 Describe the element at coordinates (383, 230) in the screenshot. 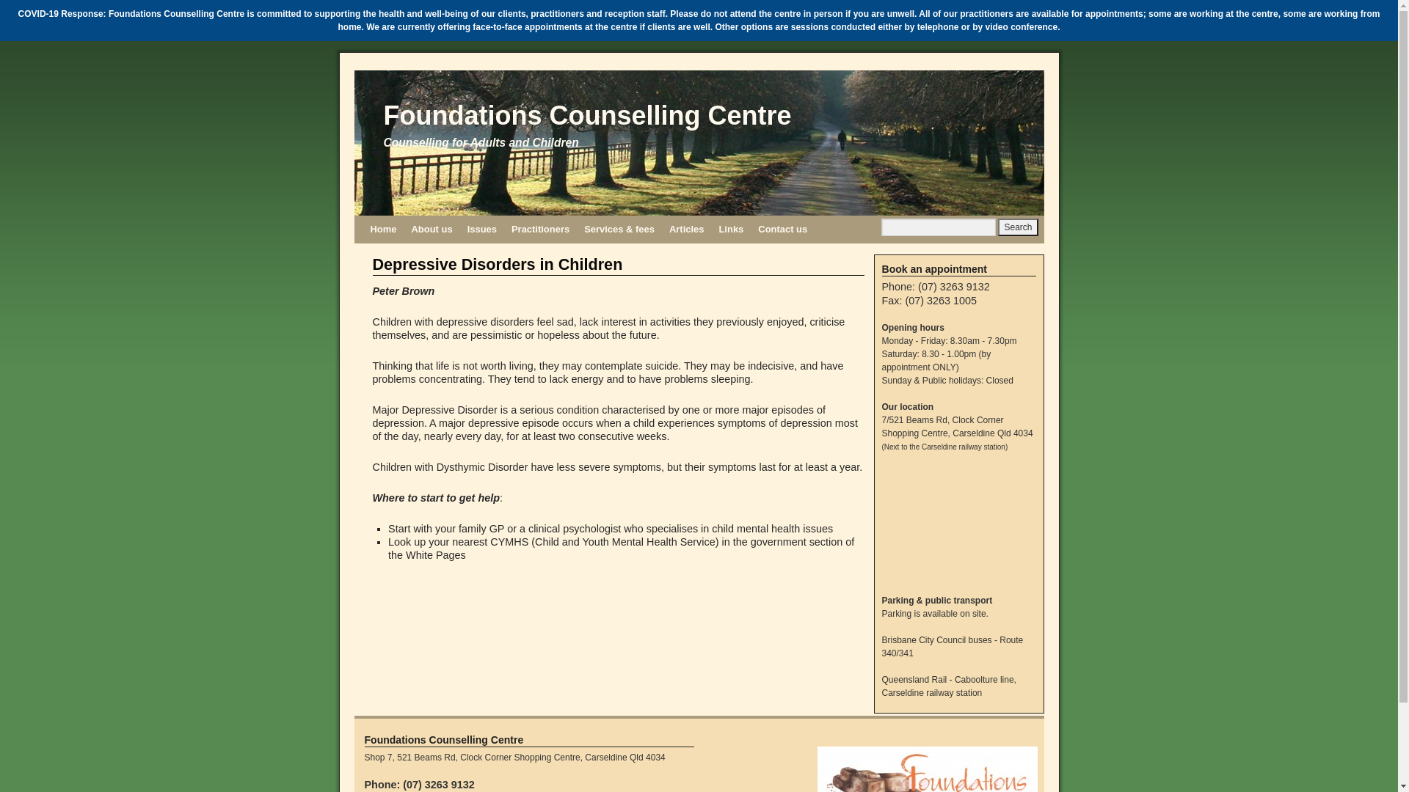

I see `Home` at that location.